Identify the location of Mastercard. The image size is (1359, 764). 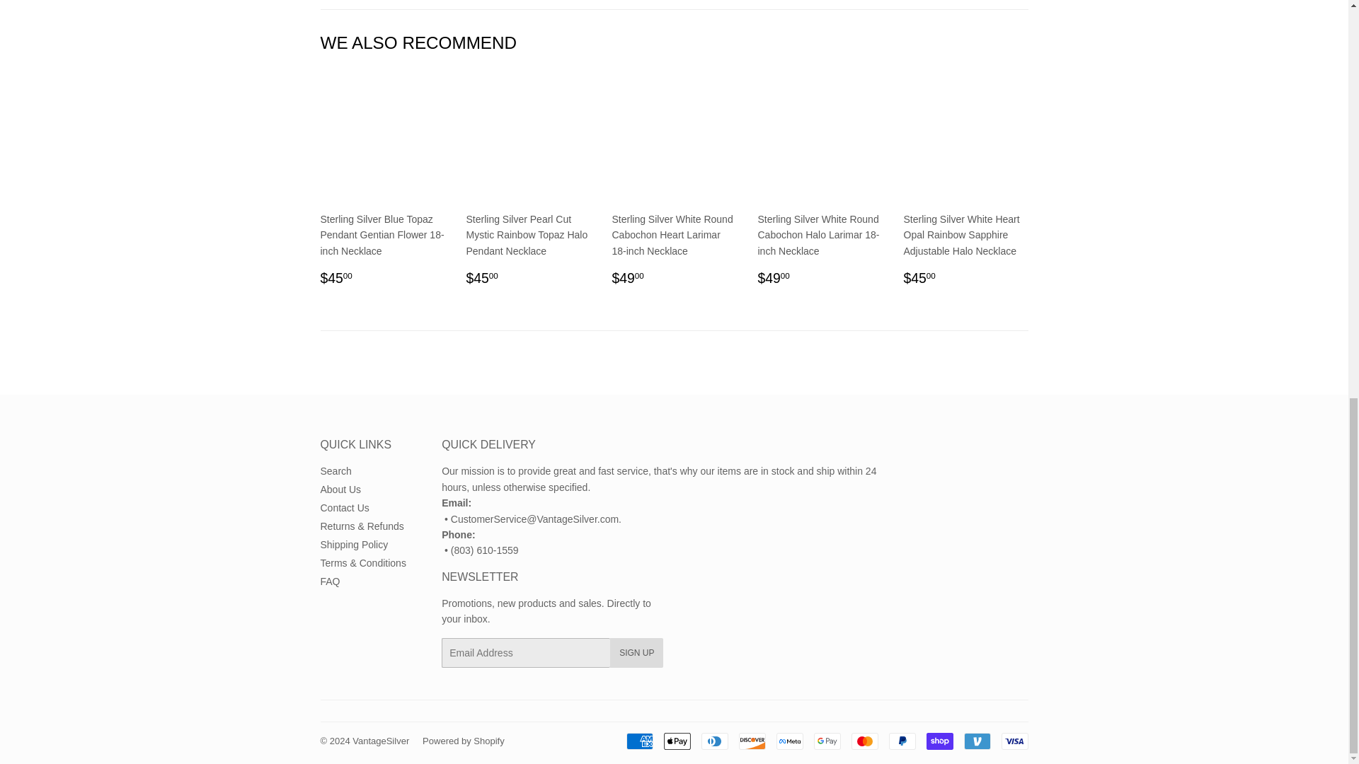
(864, 741).